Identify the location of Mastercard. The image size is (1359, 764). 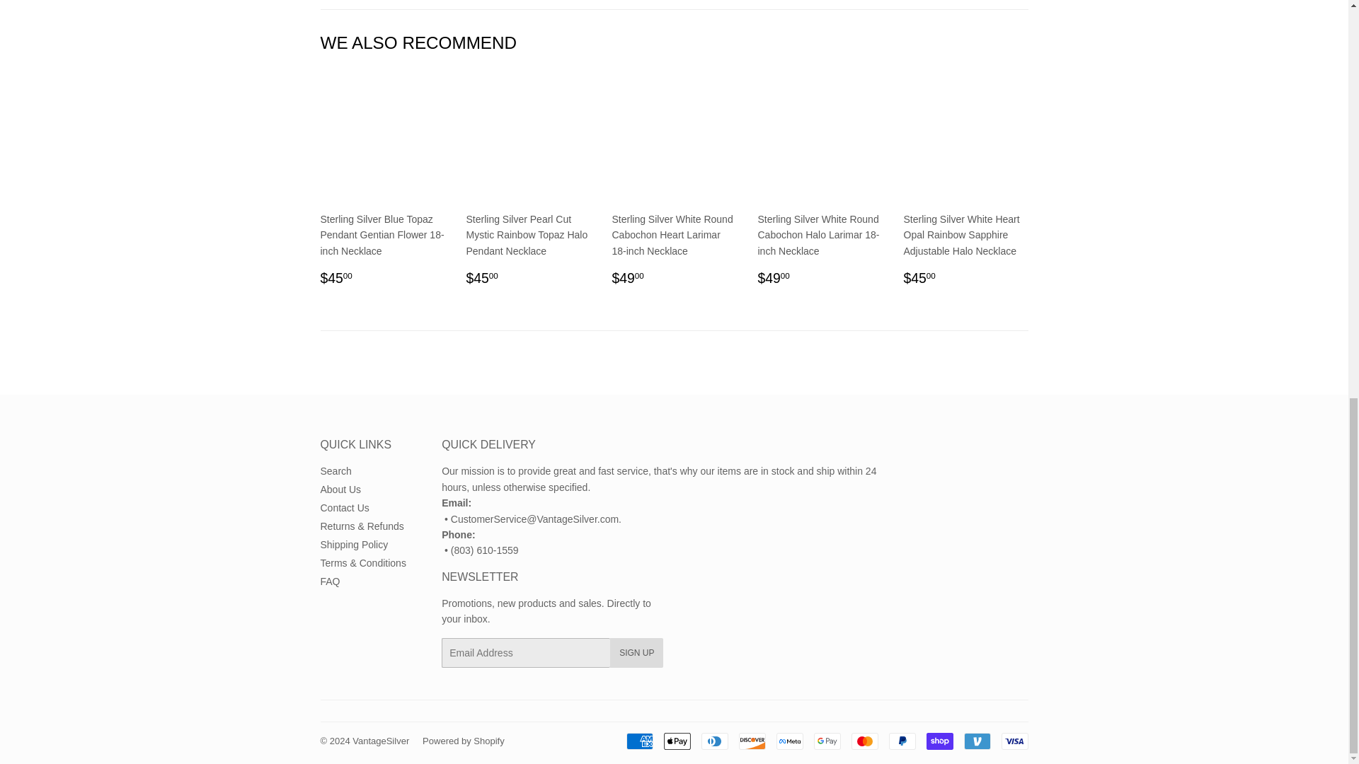
(864, 741).